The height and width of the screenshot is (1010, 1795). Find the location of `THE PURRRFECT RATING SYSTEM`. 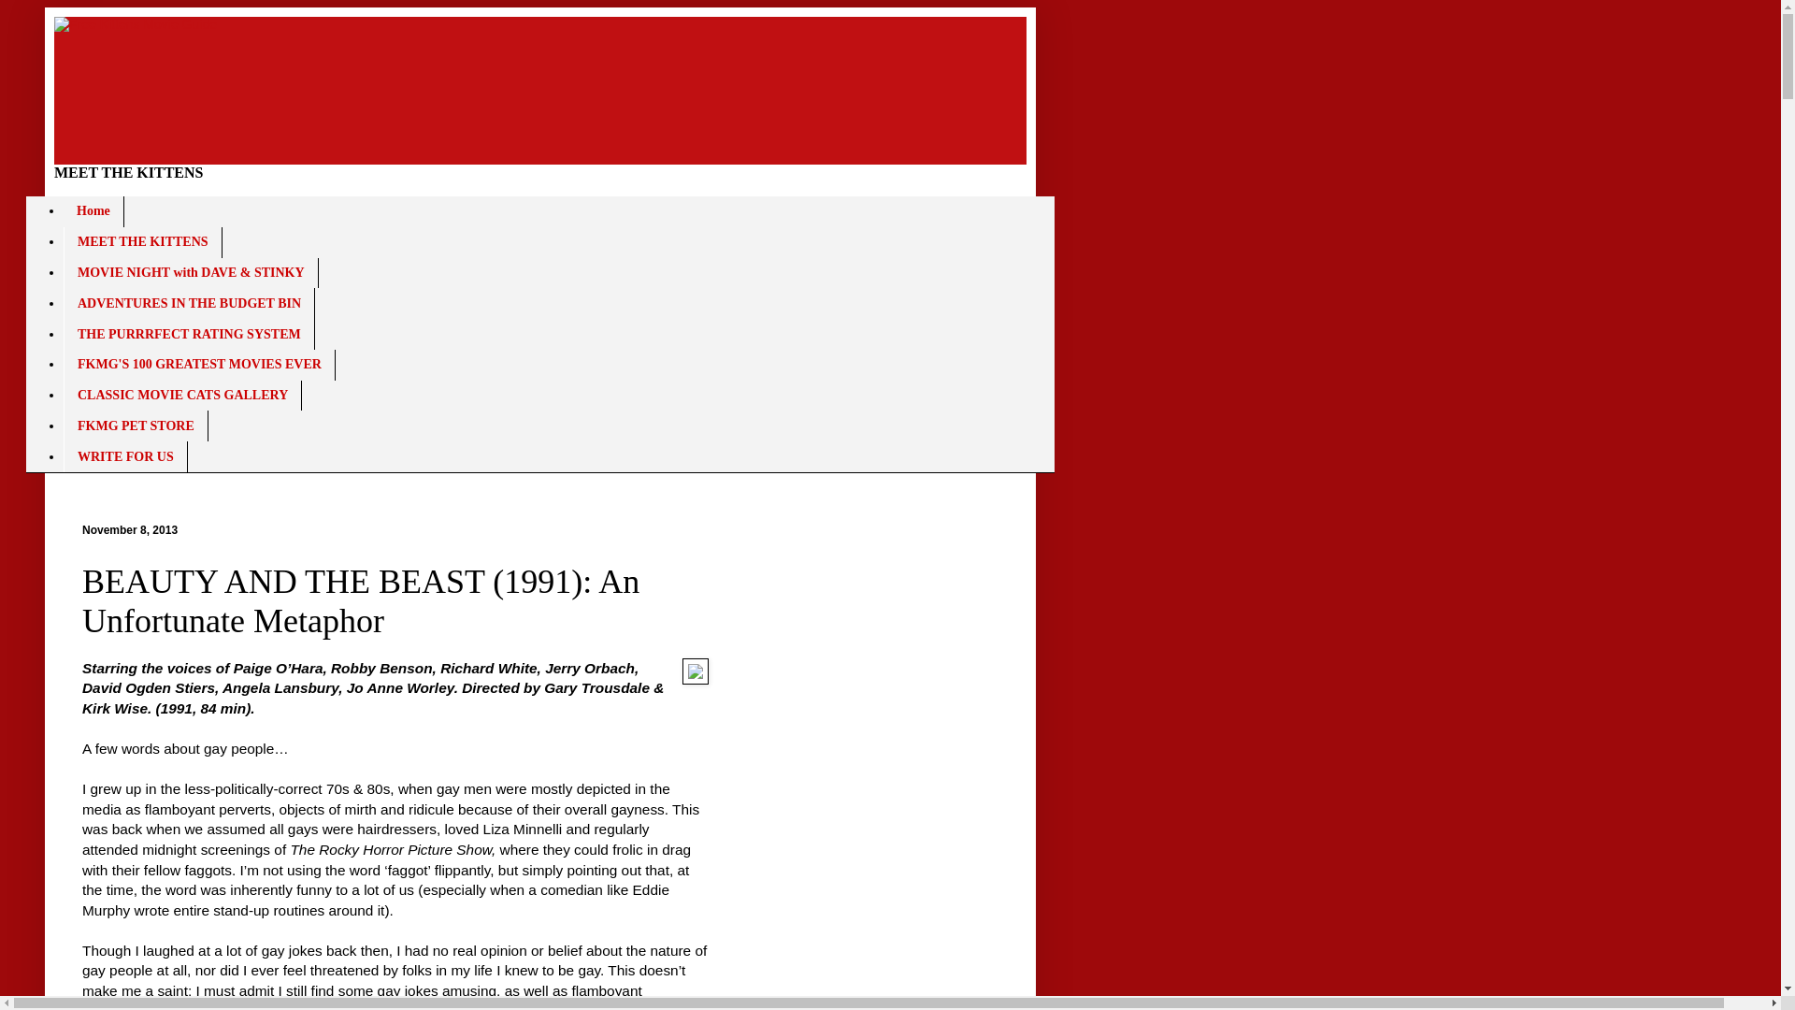

THE PURRRFECT RATING SYSTEM is located at coordinates (189, 334).